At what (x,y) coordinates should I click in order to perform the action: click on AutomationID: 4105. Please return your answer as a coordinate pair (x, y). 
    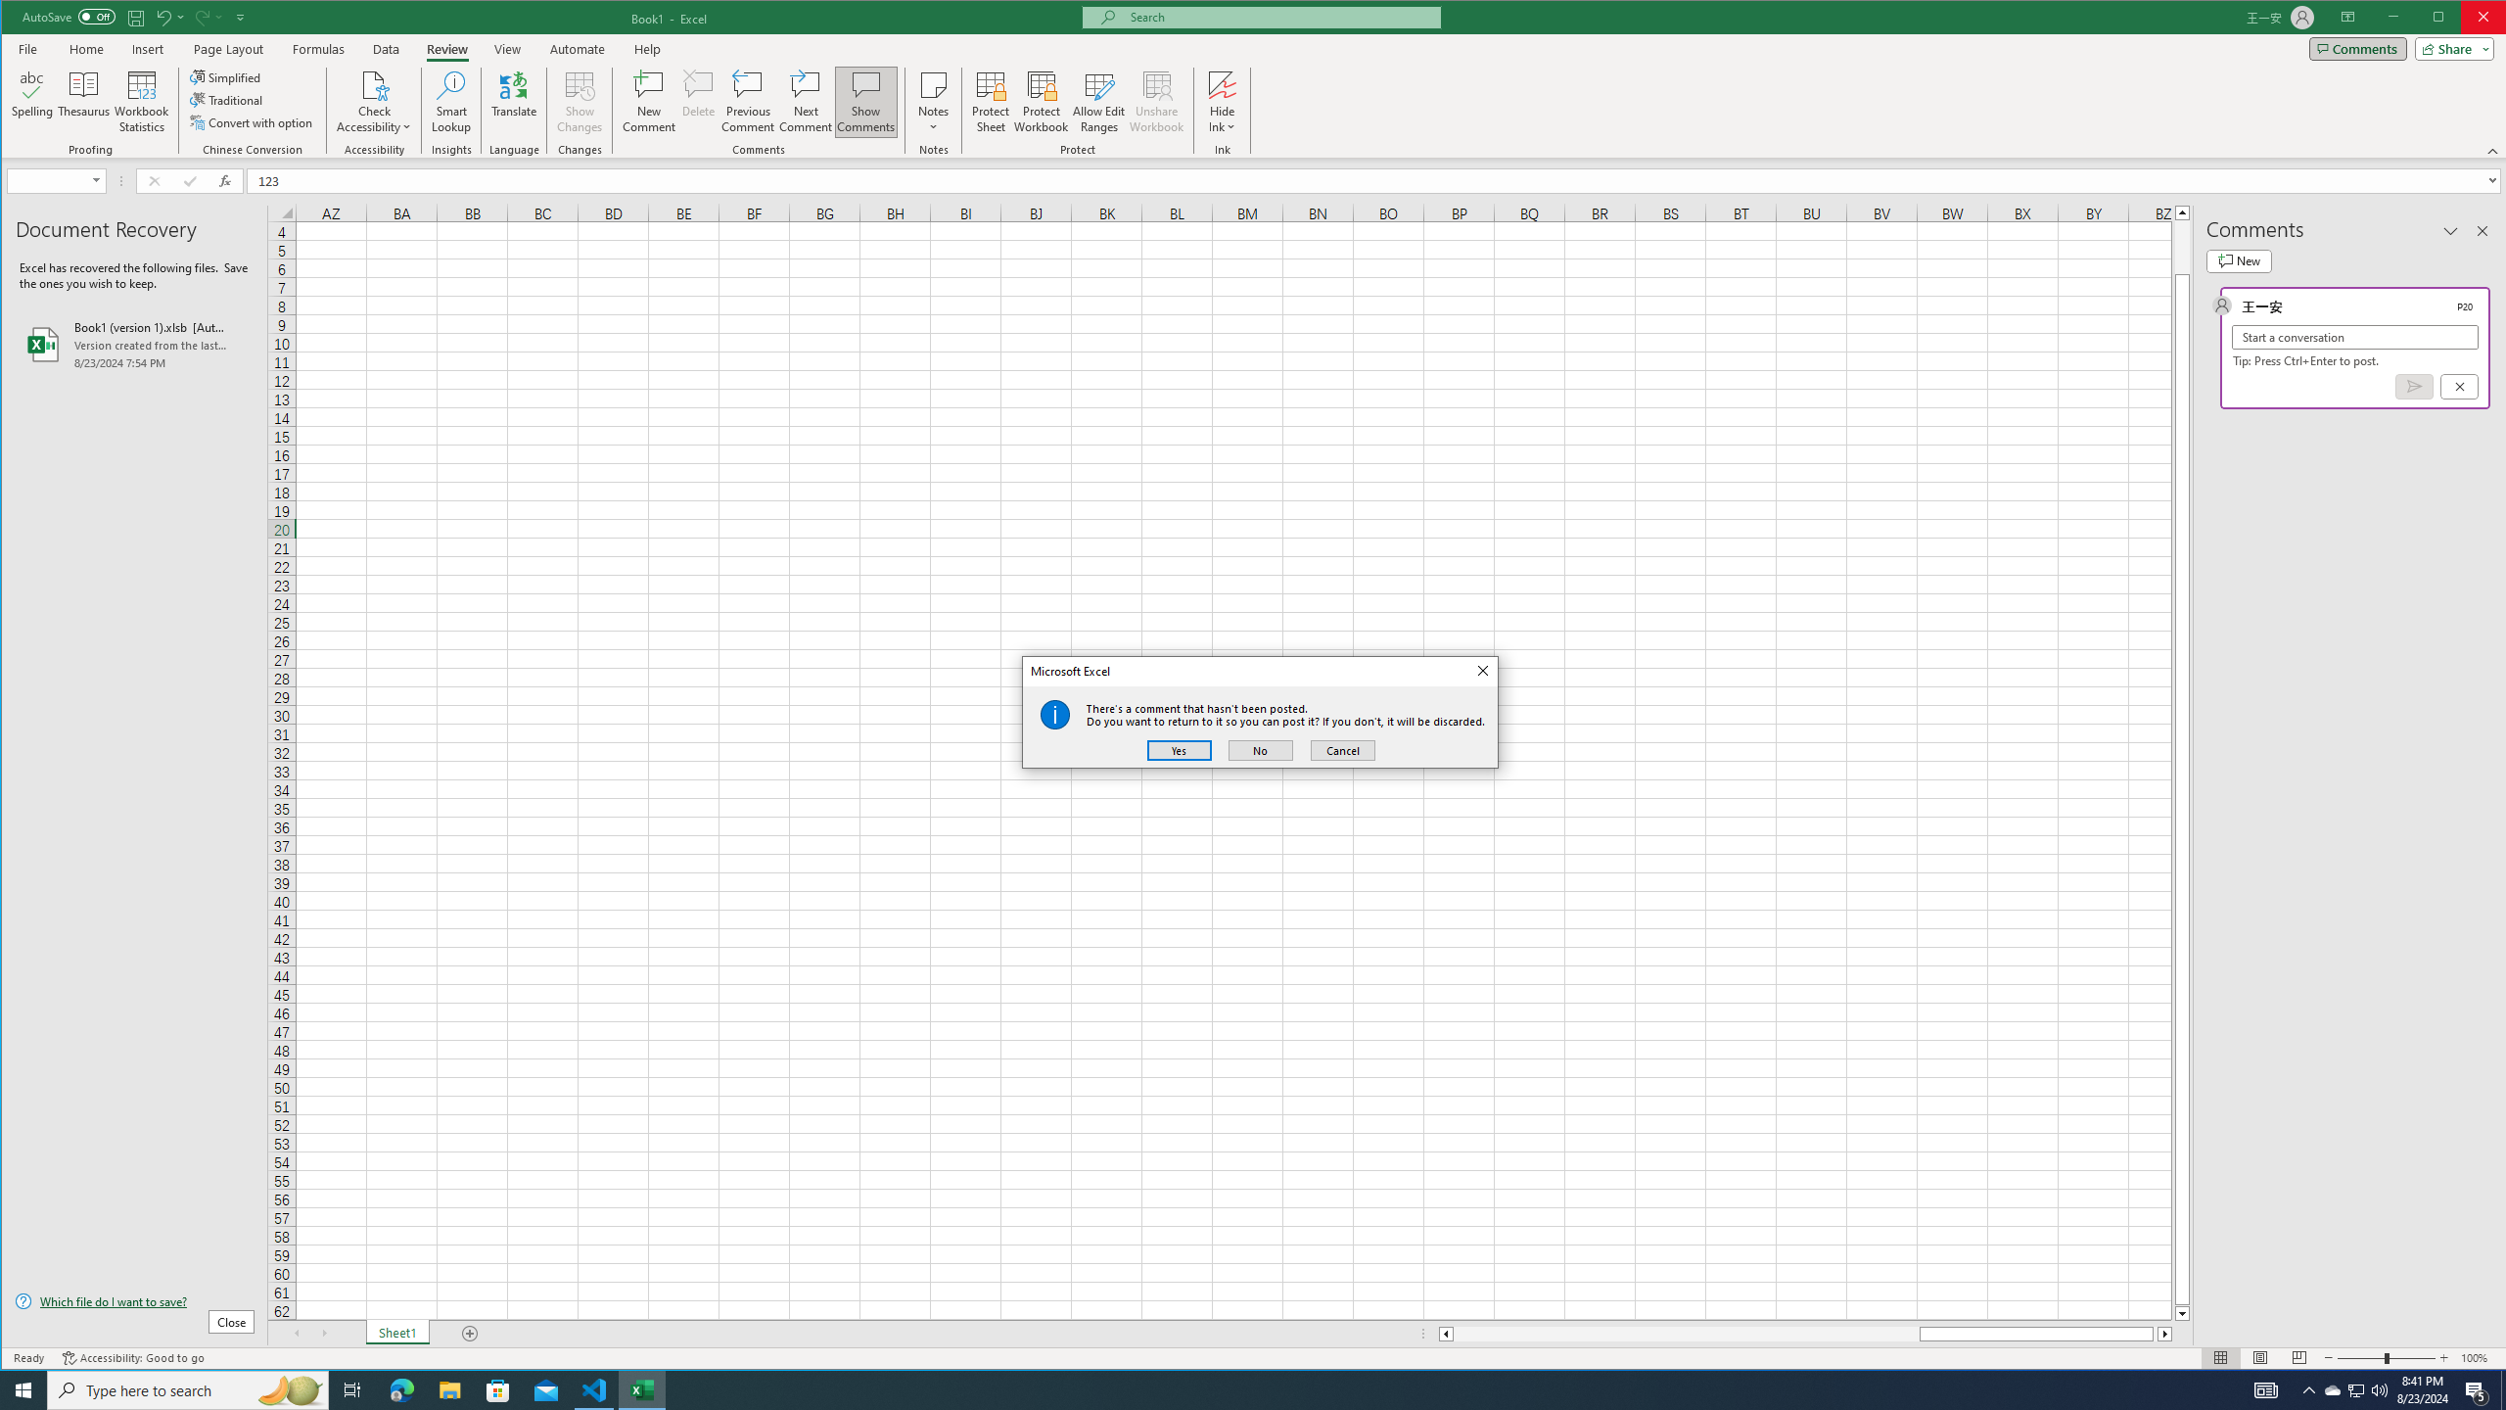
    Looking at the image, I should click on (2266, 1390).